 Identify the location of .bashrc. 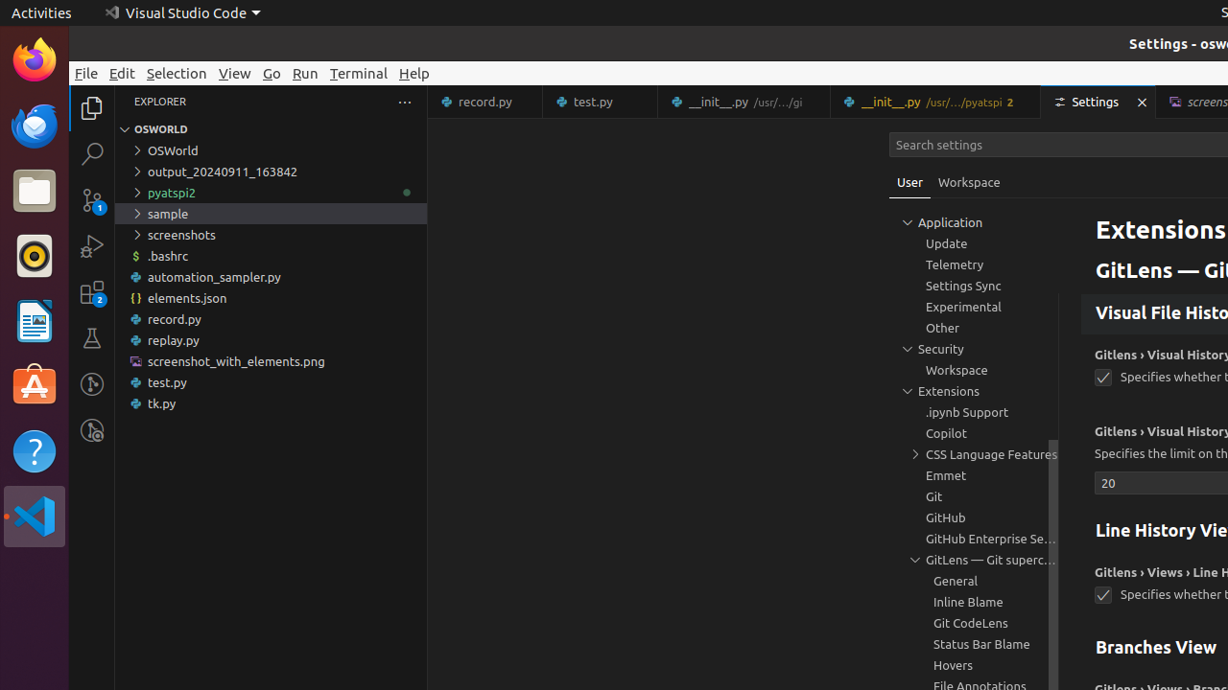
(271, 256).